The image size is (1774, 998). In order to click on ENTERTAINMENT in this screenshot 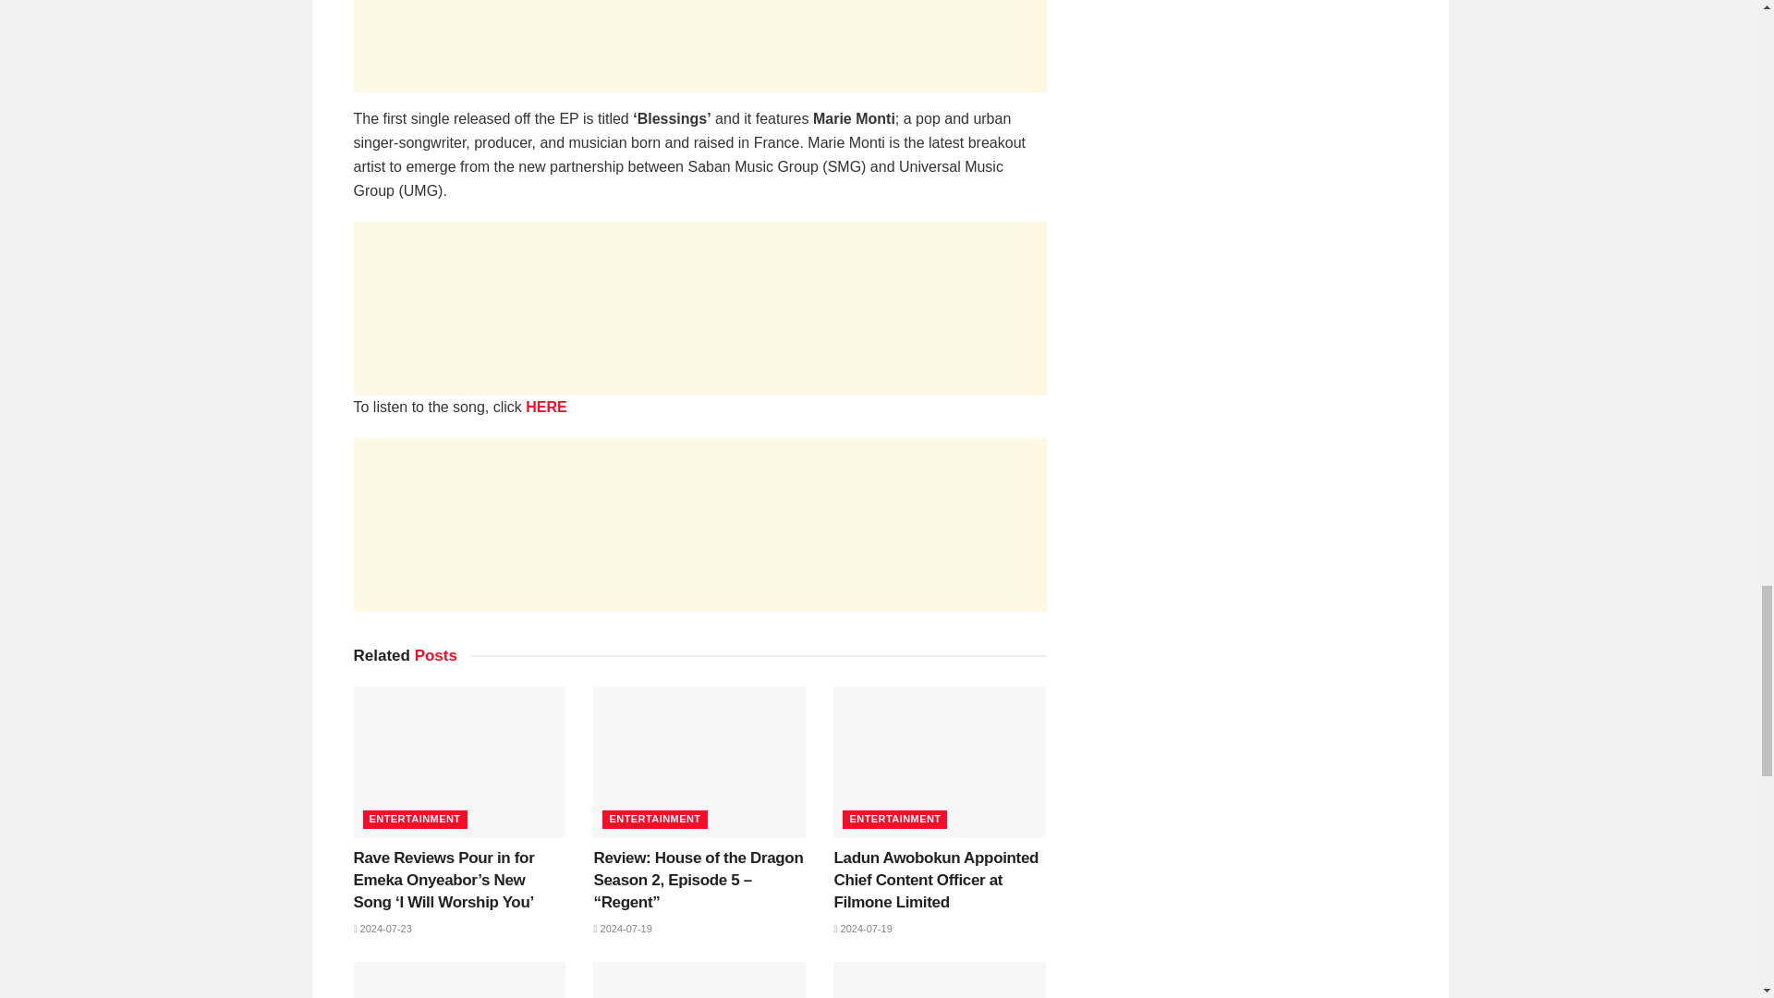, I will do `click(894, 819)`.